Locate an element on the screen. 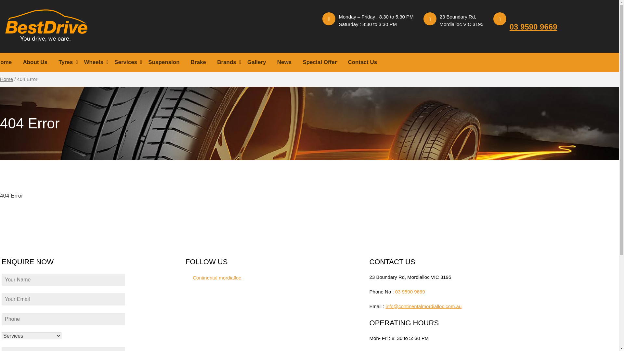  Brands is located at coordinates (227, 62).